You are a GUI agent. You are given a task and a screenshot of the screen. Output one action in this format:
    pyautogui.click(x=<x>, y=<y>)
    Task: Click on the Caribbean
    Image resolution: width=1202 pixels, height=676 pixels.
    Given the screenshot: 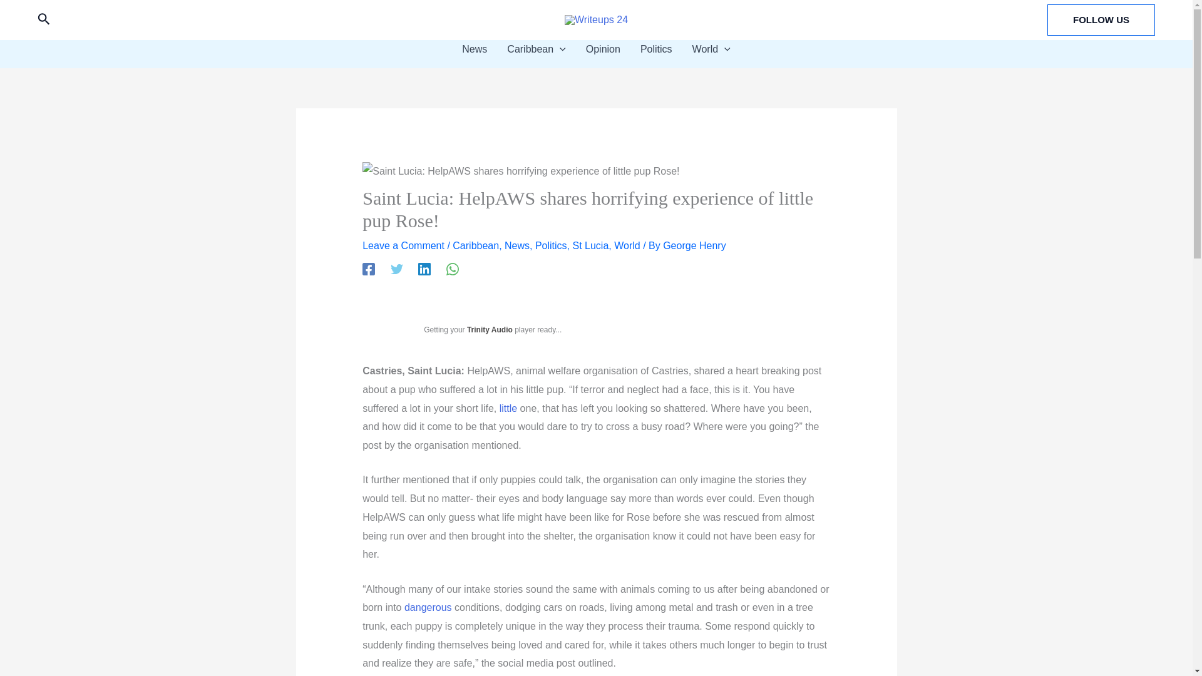 What is the action you would take?
    pyautogui.click(x=536, y=49)
    